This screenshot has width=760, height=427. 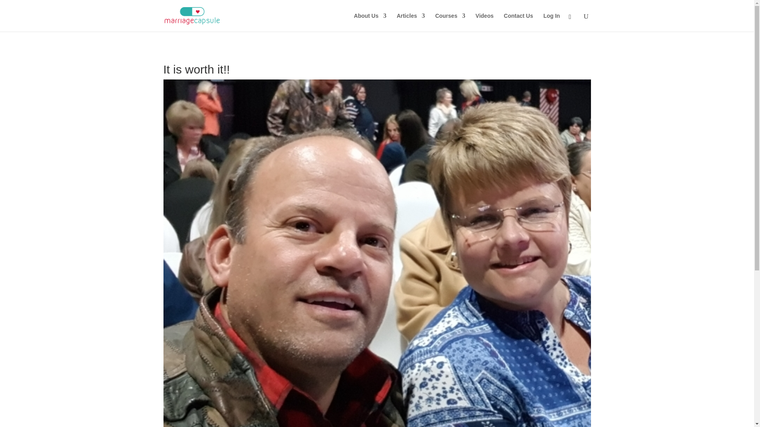 What do you see at coordinates (450, 22) in the screenshot?
I see `Courses` at bounding box center [450, 22].